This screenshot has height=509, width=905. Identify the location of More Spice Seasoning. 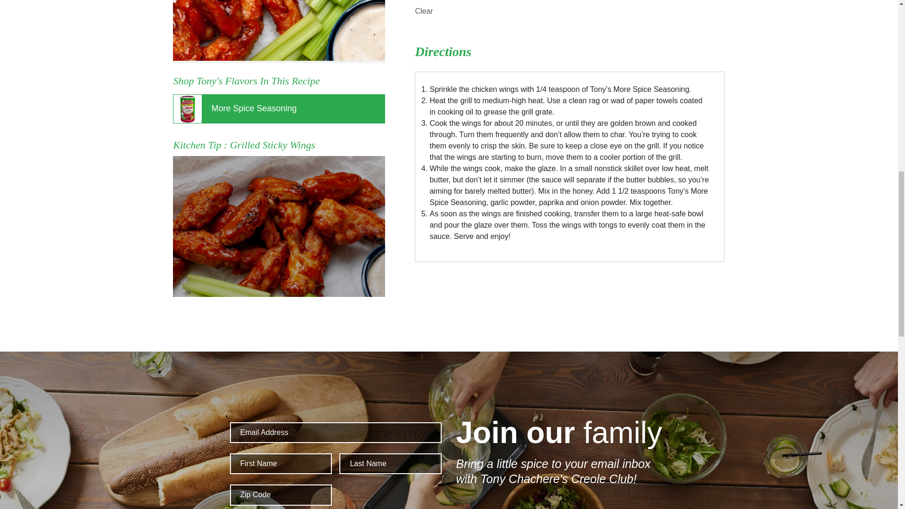
(279, 108).